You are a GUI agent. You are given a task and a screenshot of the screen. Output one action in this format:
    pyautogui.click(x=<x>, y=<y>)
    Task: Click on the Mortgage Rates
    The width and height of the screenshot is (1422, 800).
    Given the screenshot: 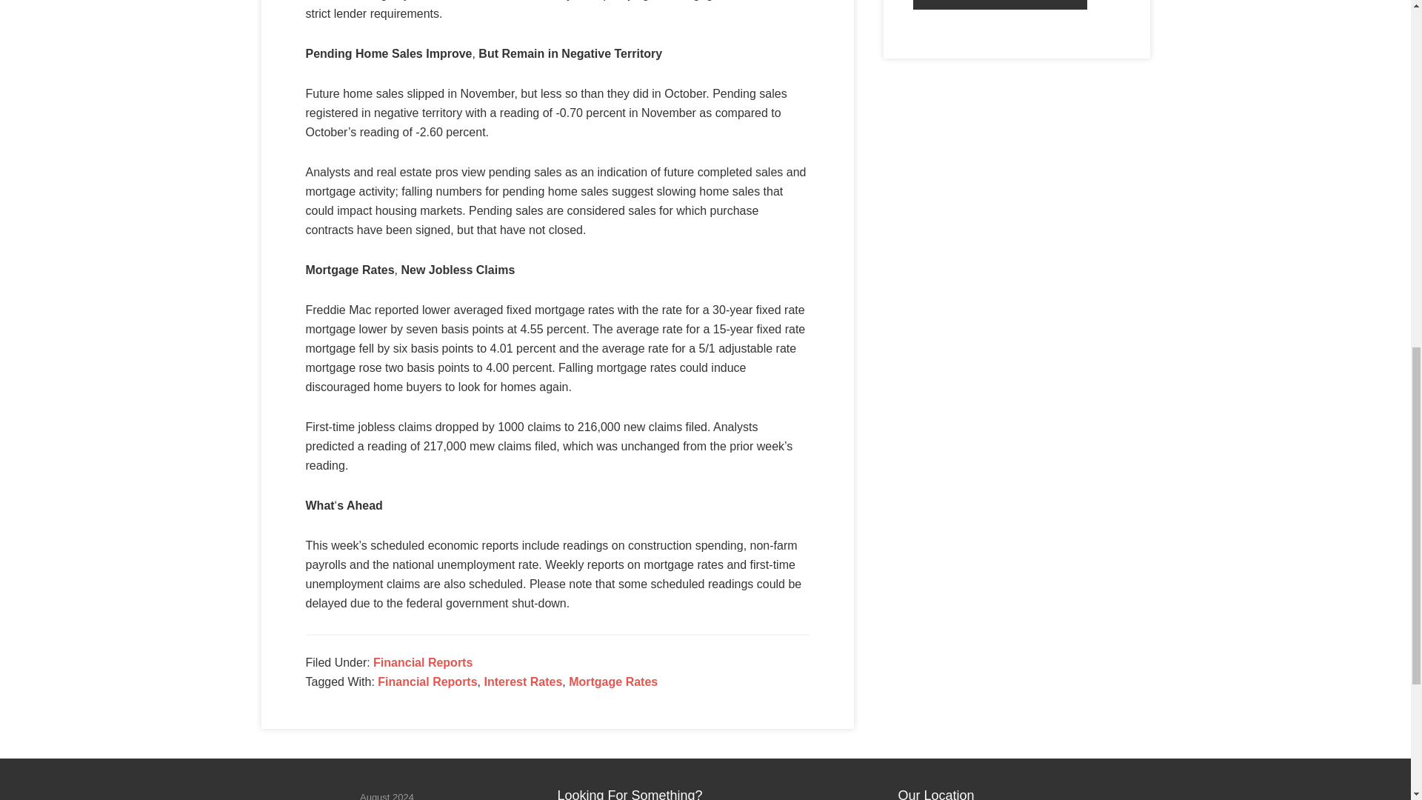 What is the action you would take?
    pyautogui.click(x=613, y=681)
    